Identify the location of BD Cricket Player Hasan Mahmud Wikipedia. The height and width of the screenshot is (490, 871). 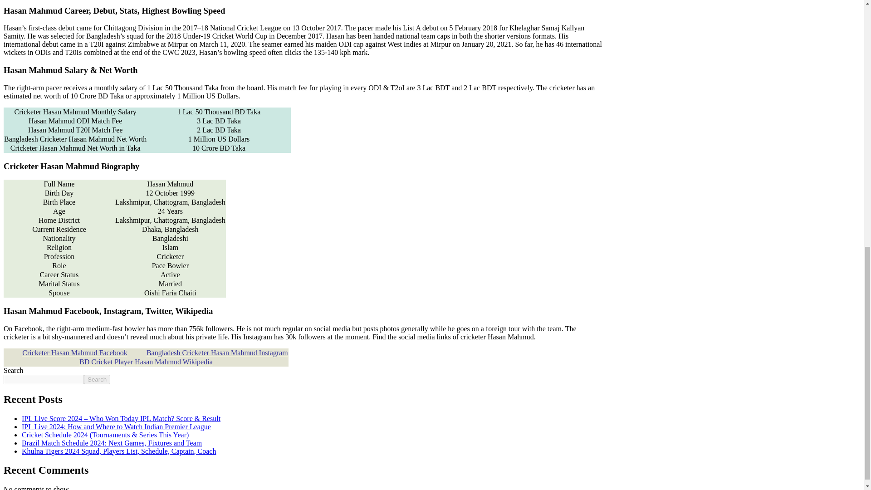
(146, 362).